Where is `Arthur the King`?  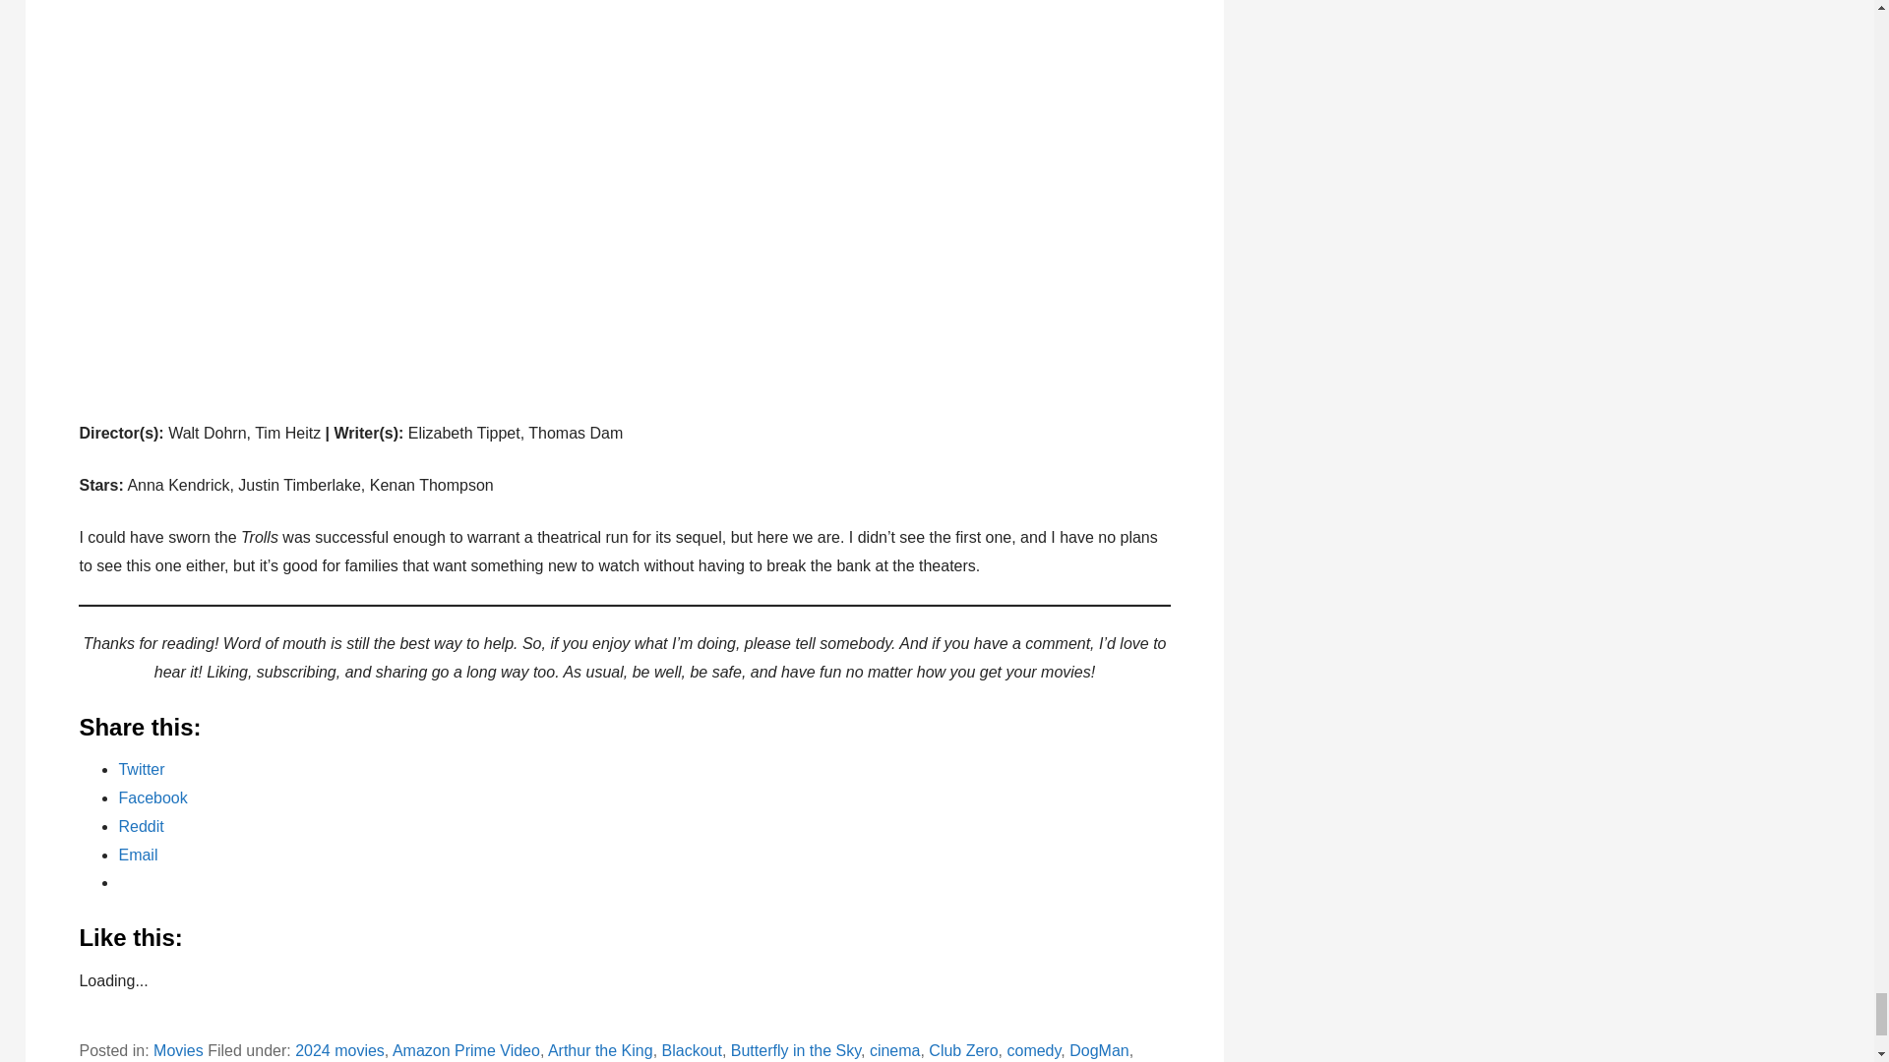
Arthur the King is located at coordinates (600, 1050).